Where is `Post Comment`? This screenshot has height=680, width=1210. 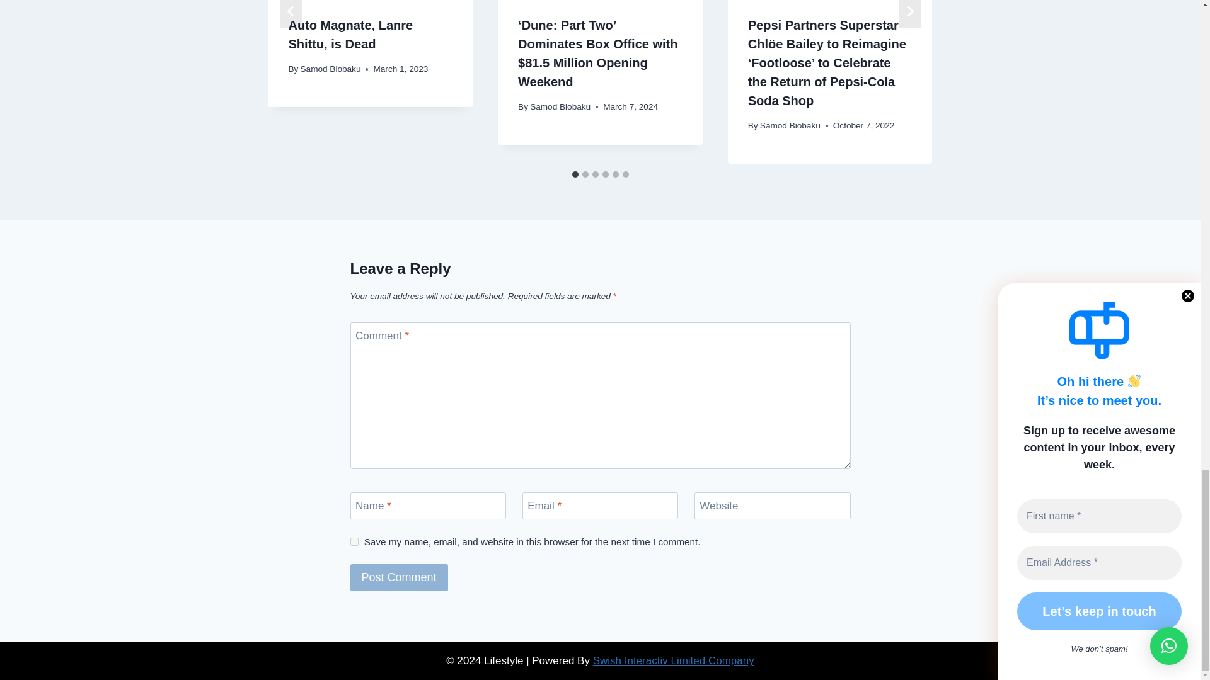 Post Comment is located at coordinates (399, 577).